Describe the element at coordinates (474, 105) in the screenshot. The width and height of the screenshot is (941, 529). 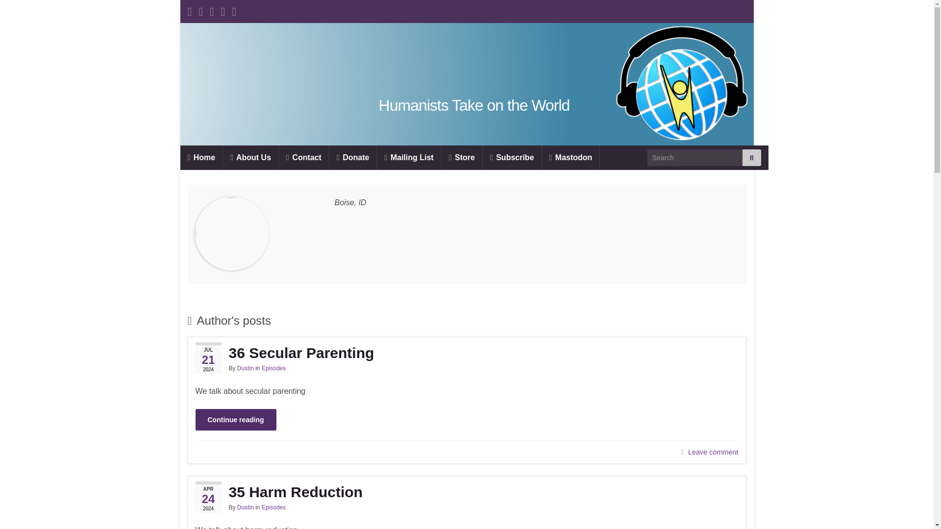
I see `Humanists Take on the World` at that location.